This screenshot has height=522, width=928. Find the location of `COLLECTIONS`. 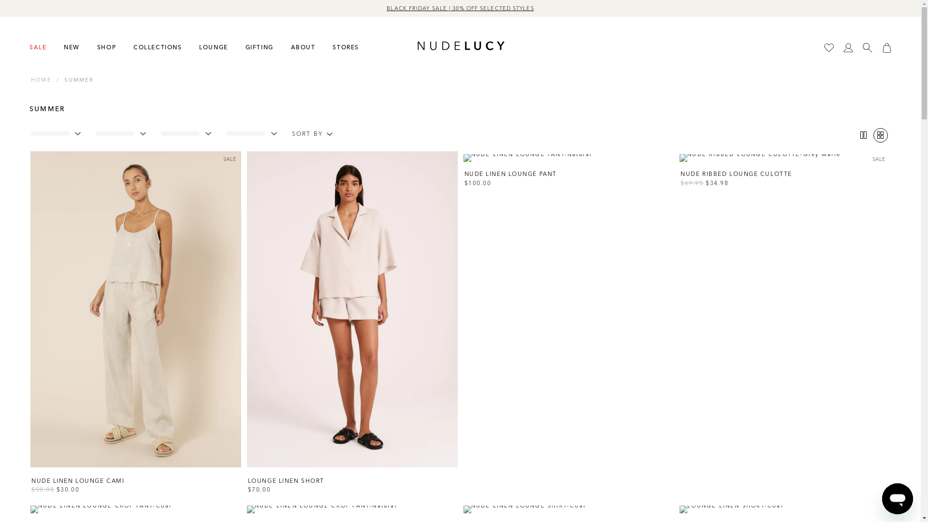

COLLECTIONS is located at coordinates (156, 46).